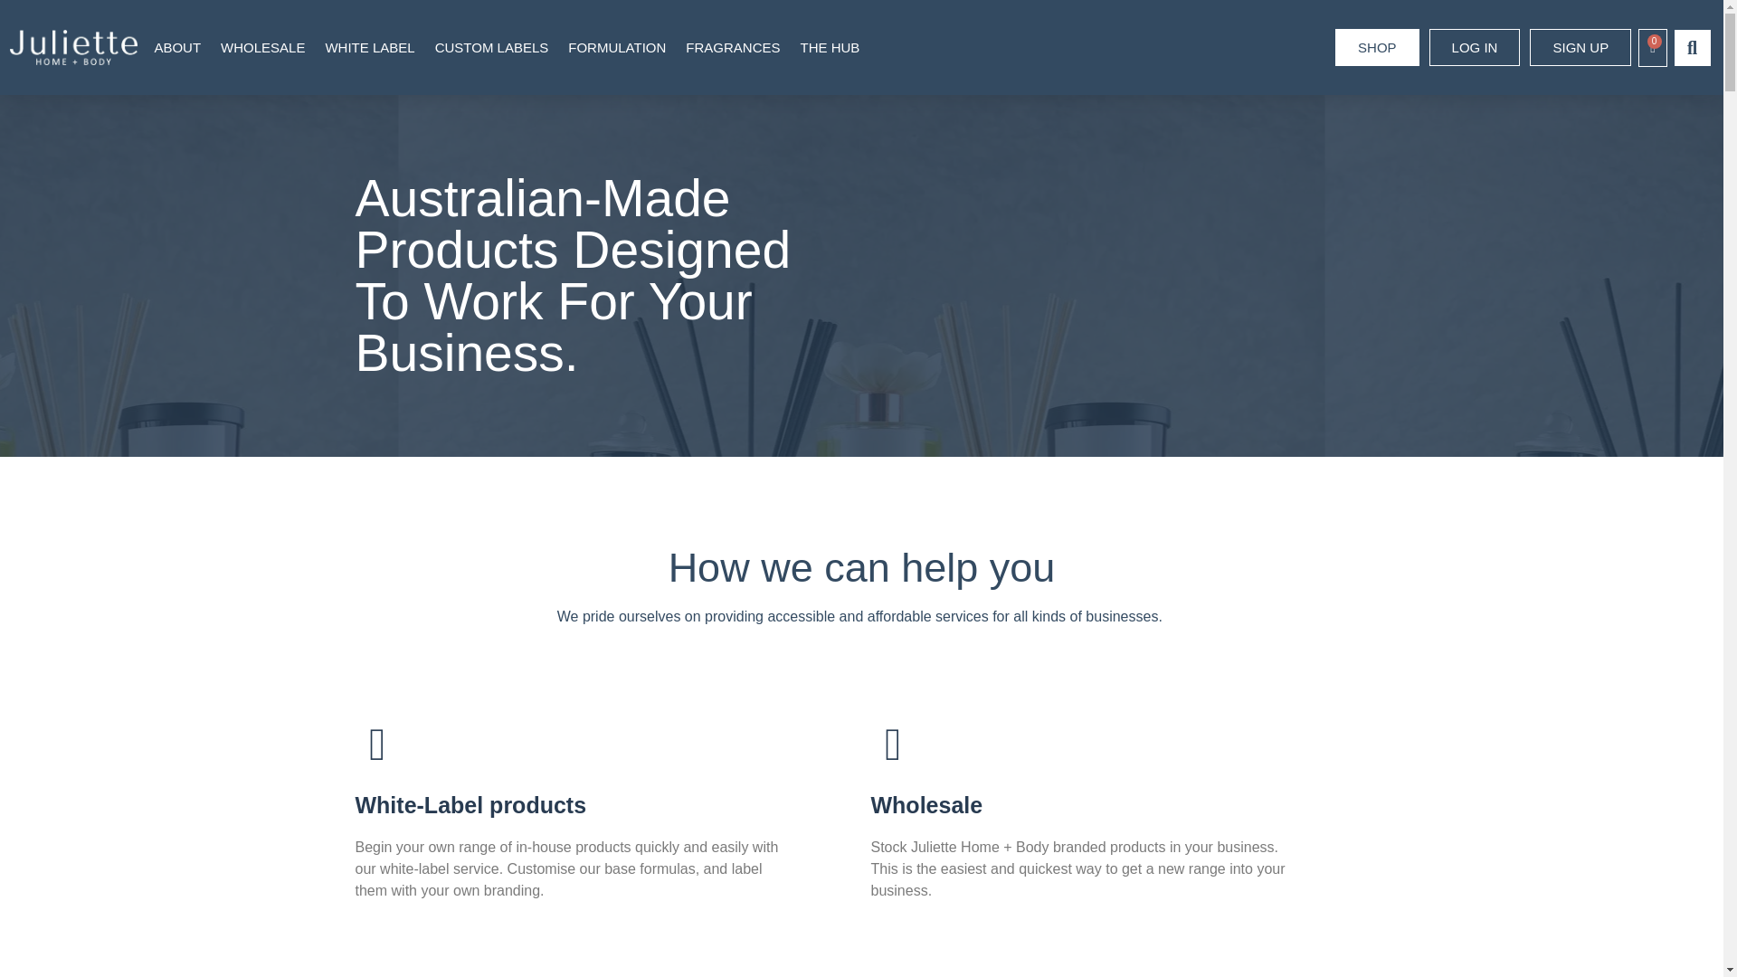 The image size is (1737, 977). Describe the element at coordinates (1475, 47) in the screenshot. I see `LOG IN` at that location.